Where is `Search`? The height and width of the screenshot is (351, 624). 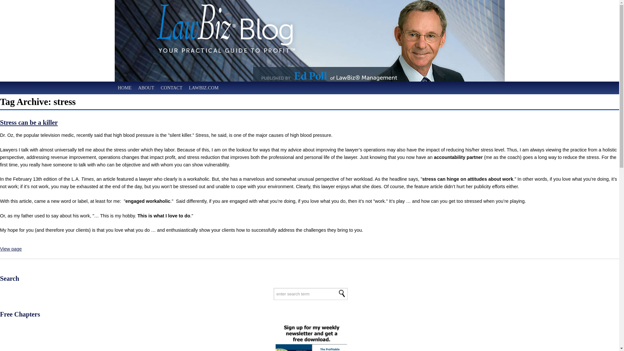
Search is located at coordinates (309, 88).